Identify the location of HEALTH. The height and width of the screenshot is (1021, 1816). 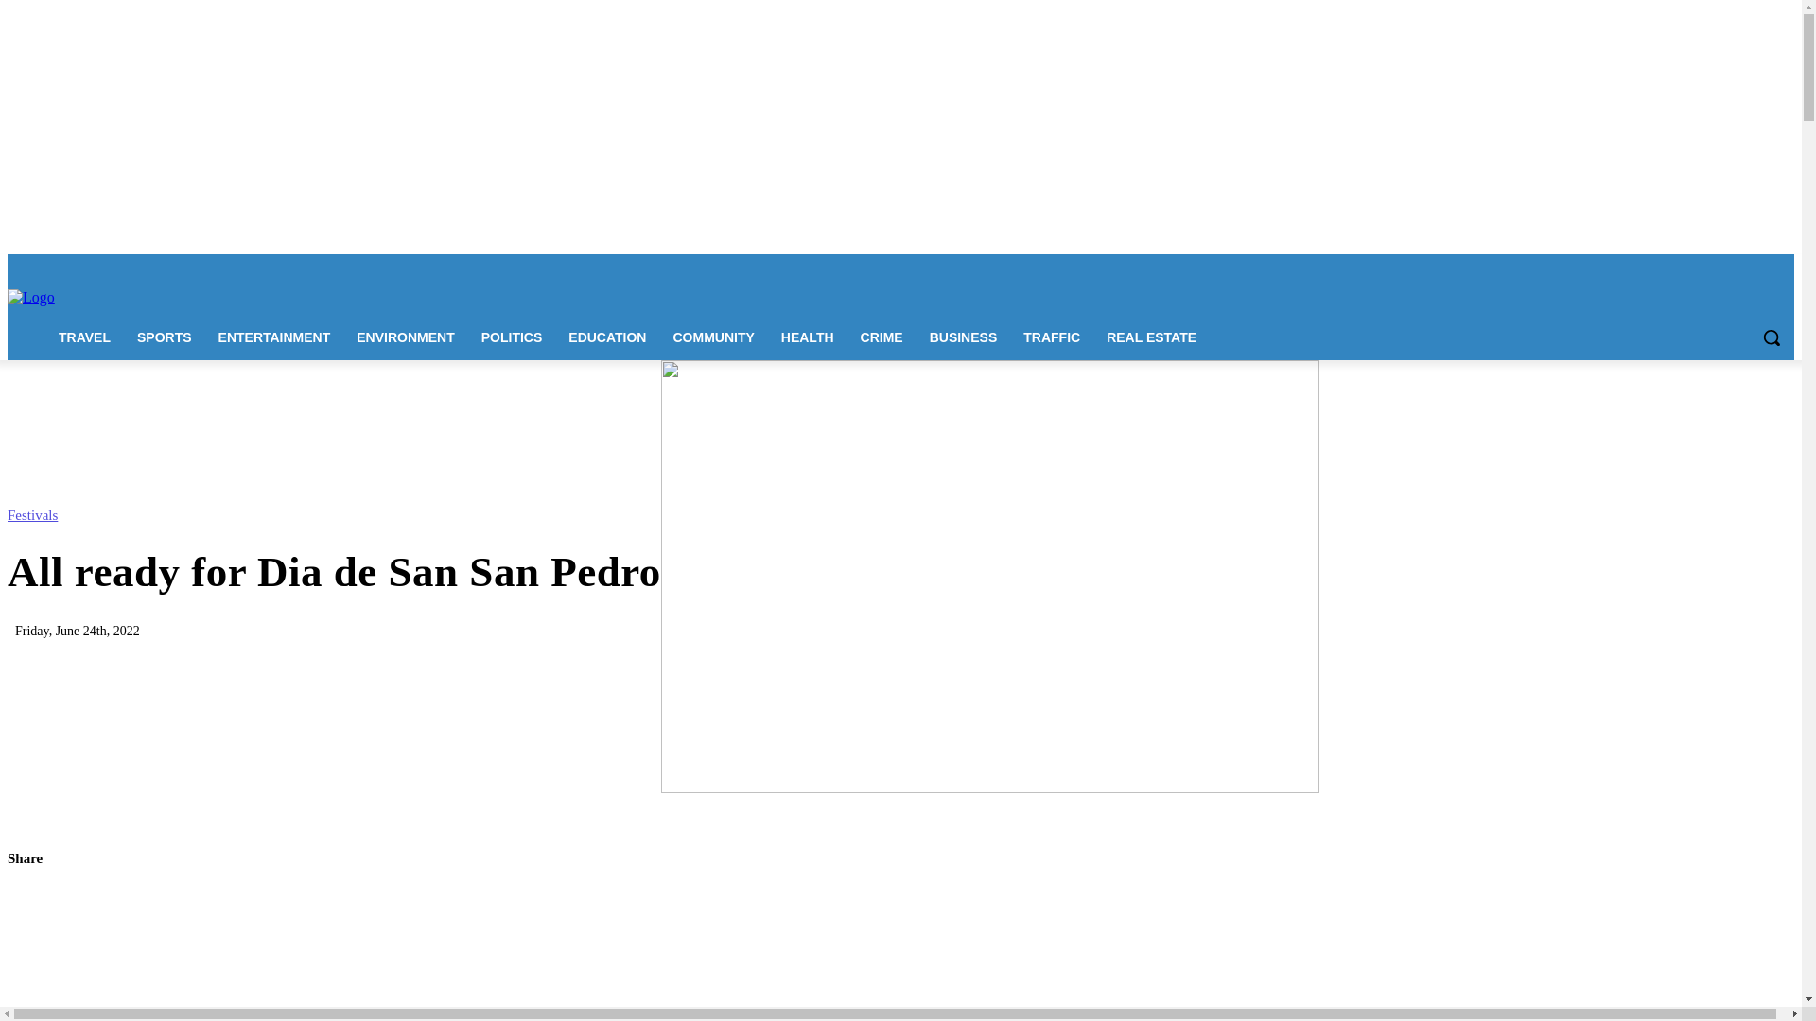
(808, 337).